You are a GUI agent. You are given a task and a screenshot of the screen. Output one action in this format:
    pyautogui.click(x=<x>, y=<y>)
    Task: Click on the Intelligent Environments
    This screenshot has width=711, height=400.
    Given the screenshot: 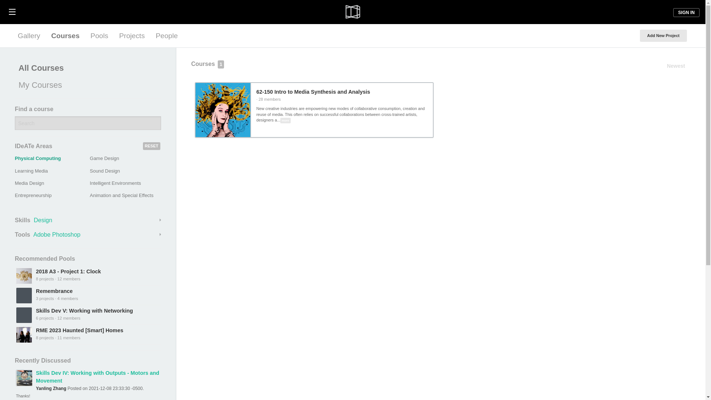 What is the action you would take?
    pyautogui.click(x=116, y=183)
    